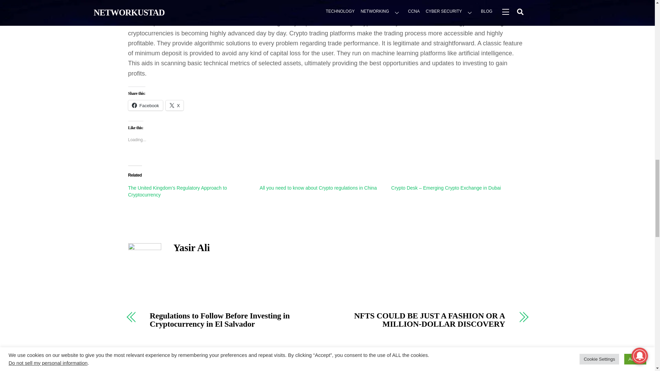 The height and width of the screenshot is (371, 660). What do you see at coordinates (422, 320) in the screenshot?
I see `NFTS COULD BE JUST A FASHION OR A MILLION-DOLLAR DISCOVERY` at bounding box center [422, 320].